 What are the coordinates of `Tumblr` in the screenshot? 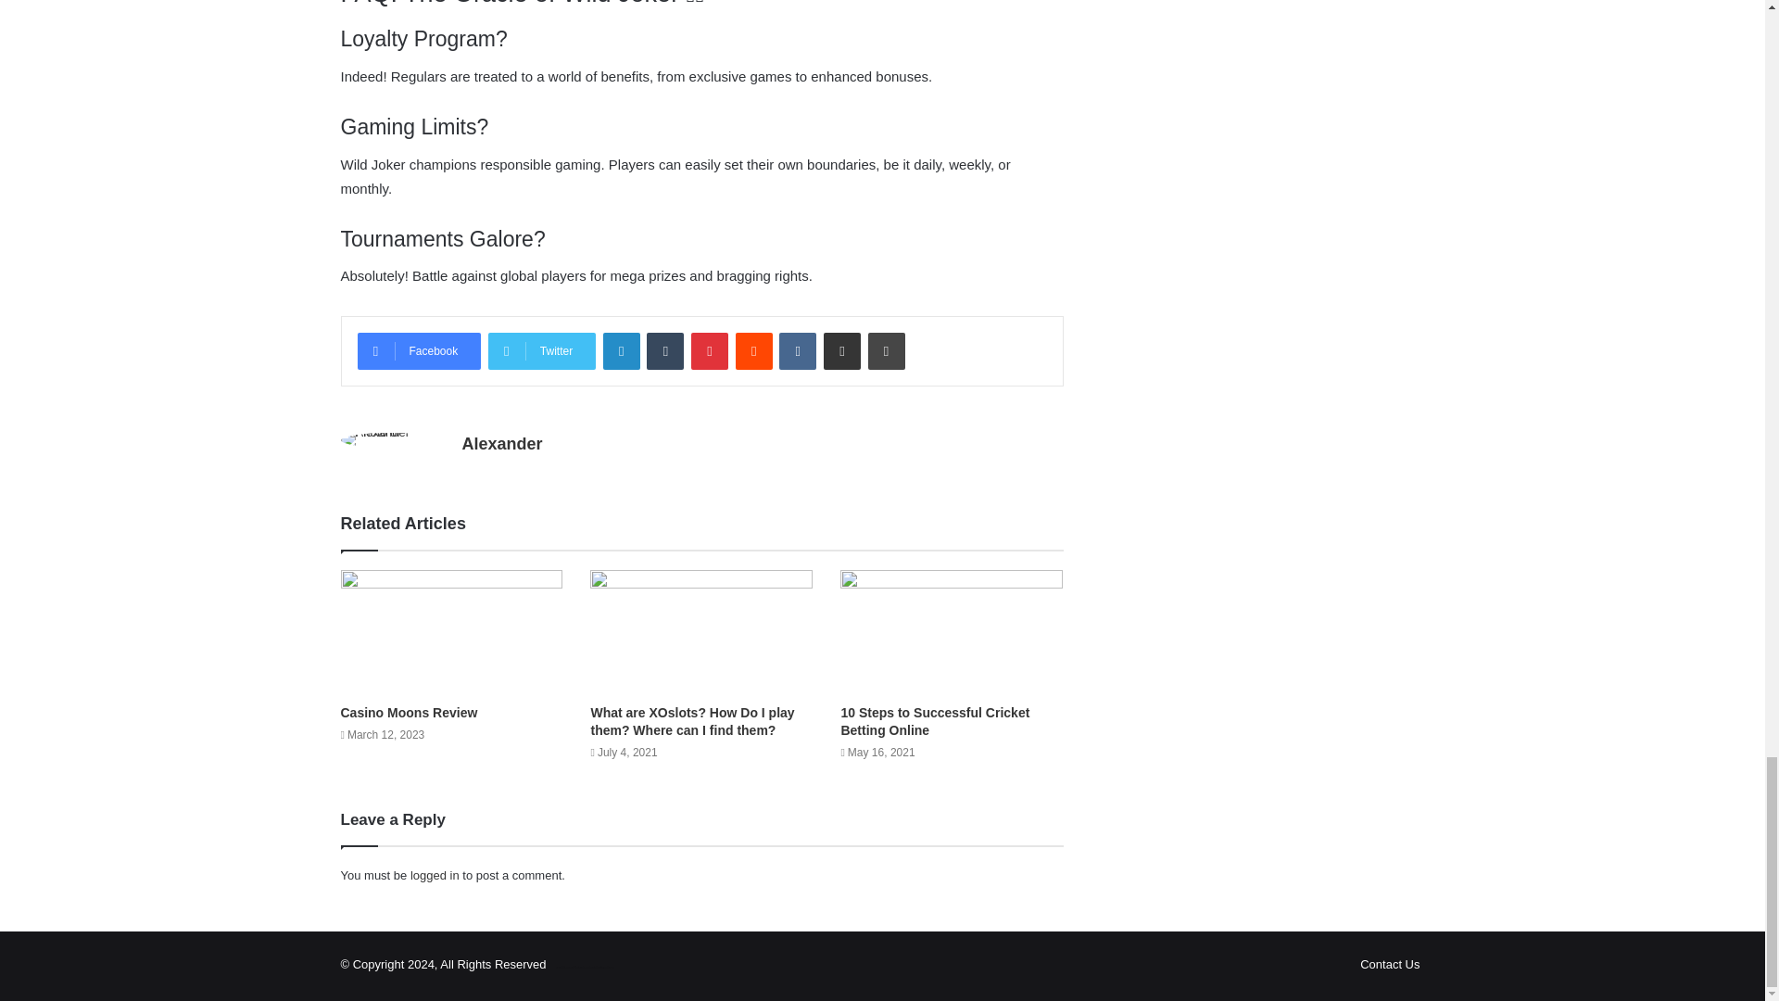 It's located at (665, 350).